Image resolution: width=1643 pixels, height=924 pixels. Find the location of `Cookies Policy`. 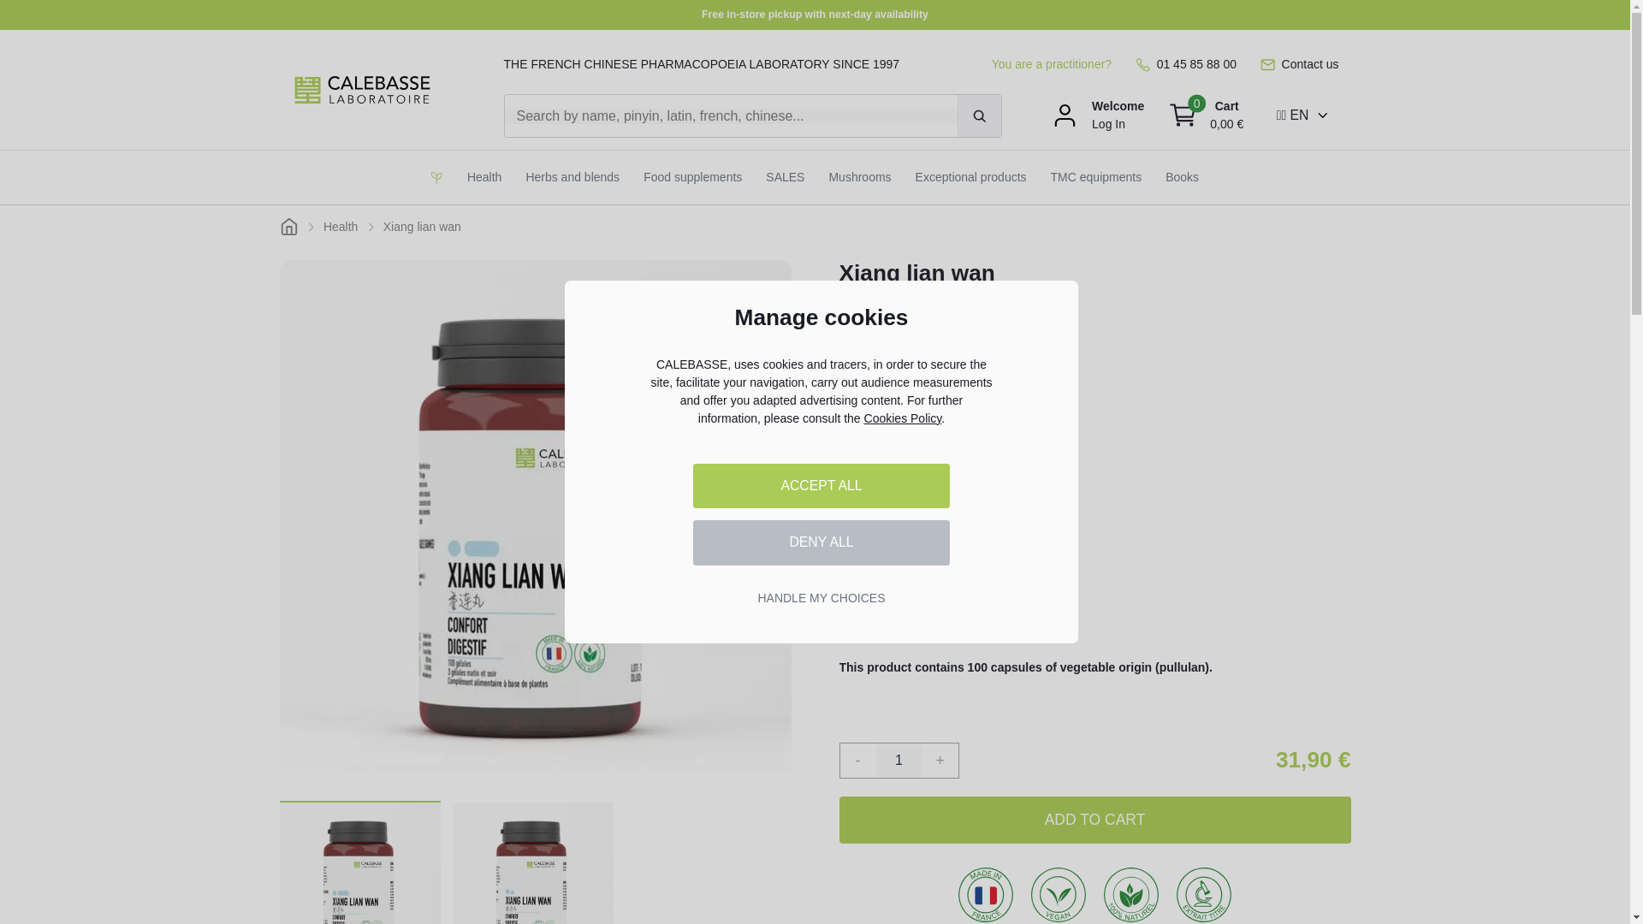

Cookies Policy is located at coordinates (902, 418).